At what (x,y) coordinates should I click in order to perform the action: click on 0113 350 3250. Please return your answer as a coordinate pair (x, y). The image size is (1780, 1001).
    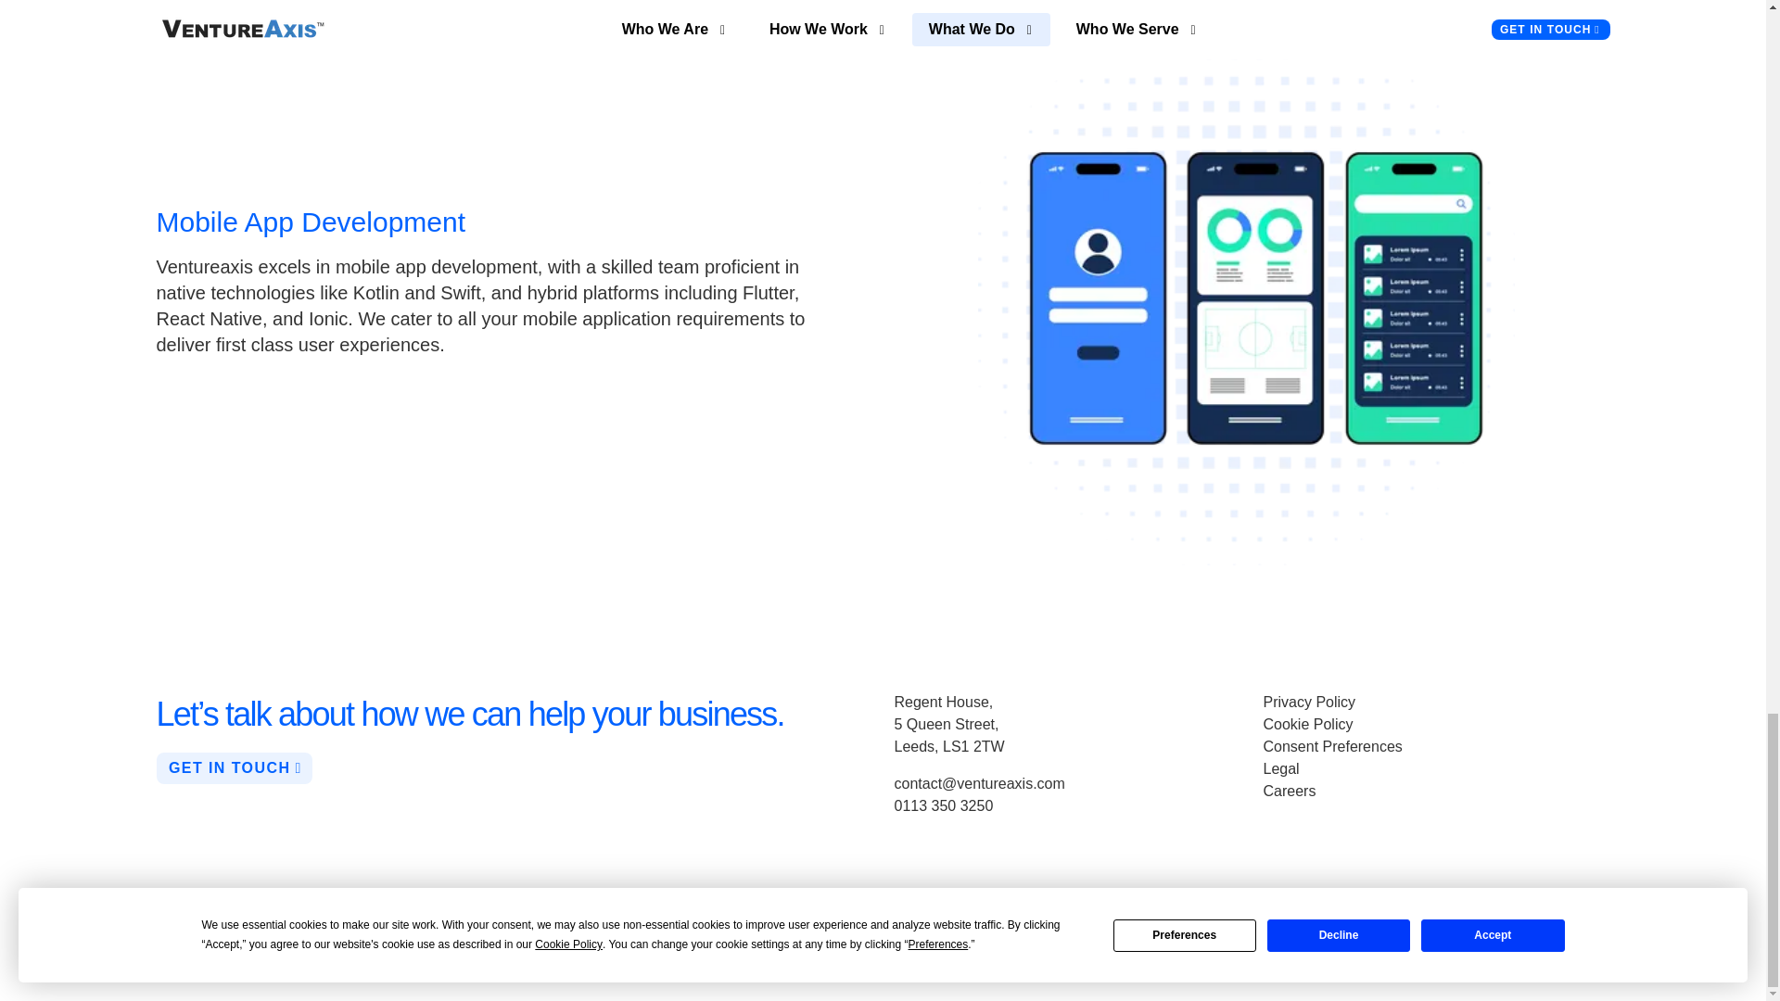
    Looking at the image, I should click on (943, 805).